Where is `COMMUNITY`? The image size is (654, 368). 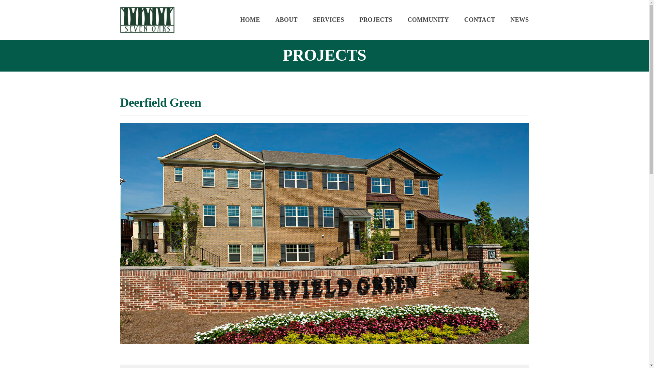
COMMUNITY is located at coordinates (428, 20).